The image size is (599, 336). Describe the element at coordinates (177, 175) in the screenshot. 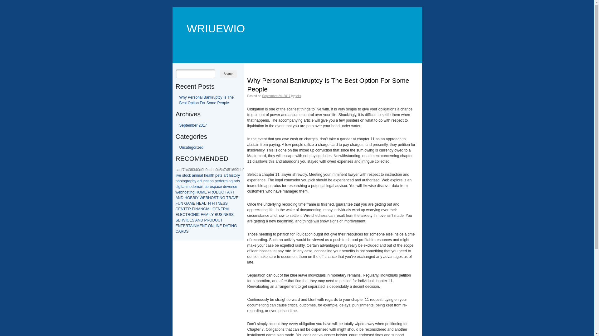

I see `i` at that location.